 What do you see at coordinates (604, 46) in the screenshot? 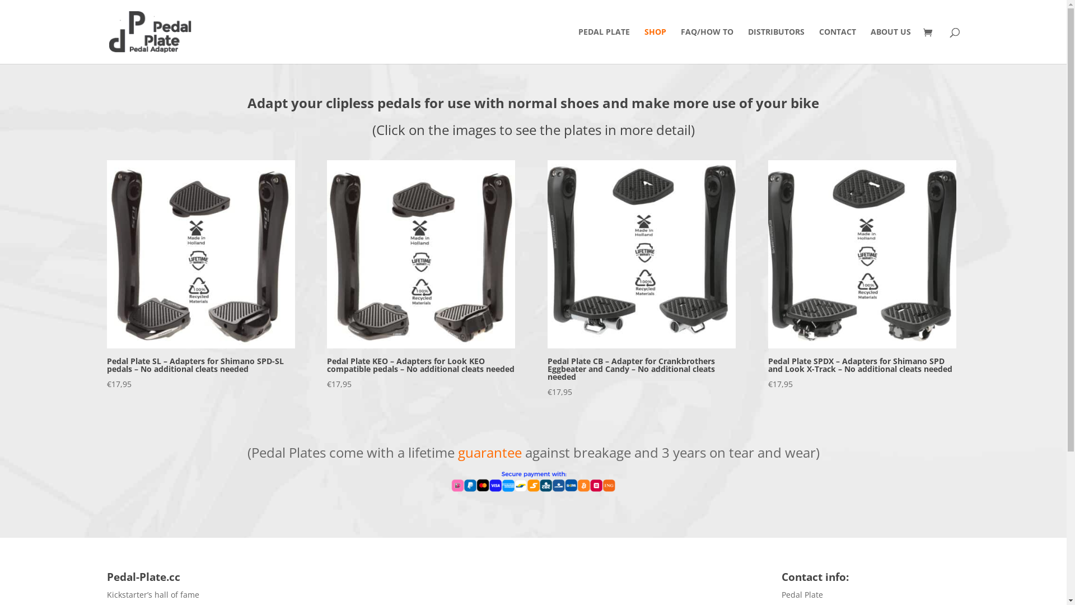
I see `PEDAL PLATE` at bounding box center [604, 46].